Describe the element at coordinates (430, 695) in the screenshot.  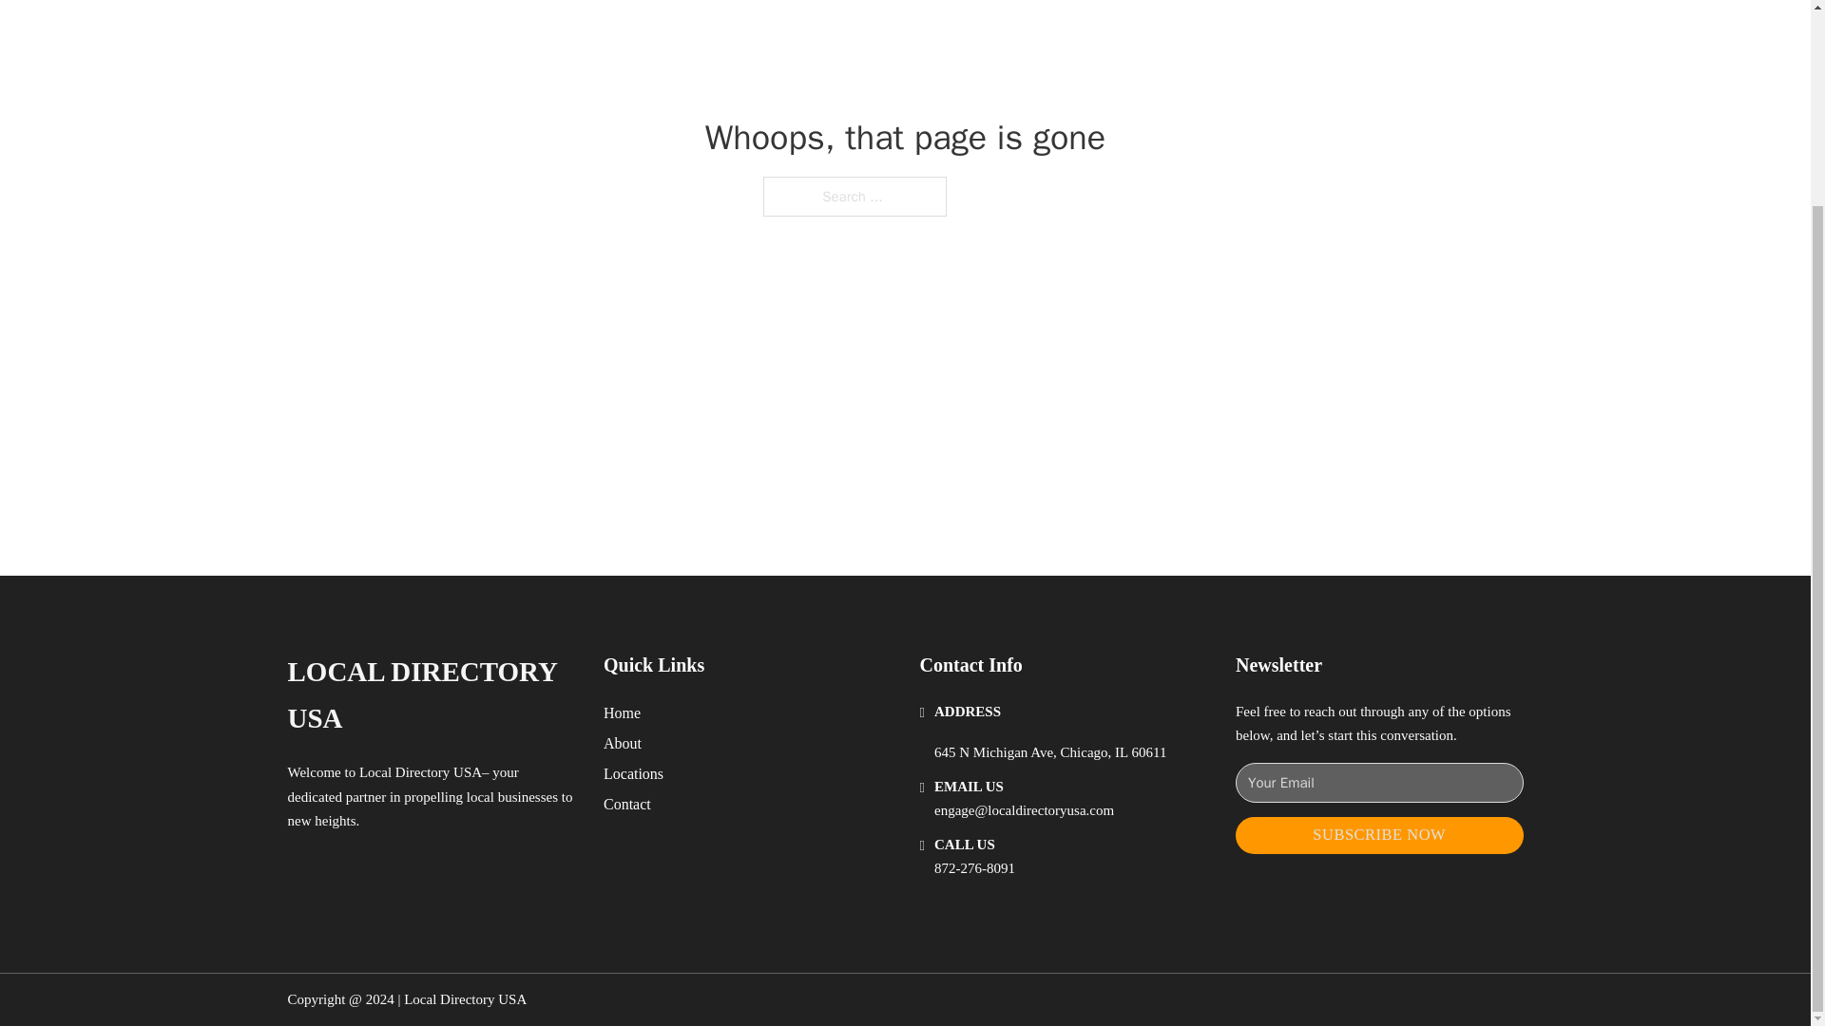
I see `LOCAL DIRECTORY USA` at that location.